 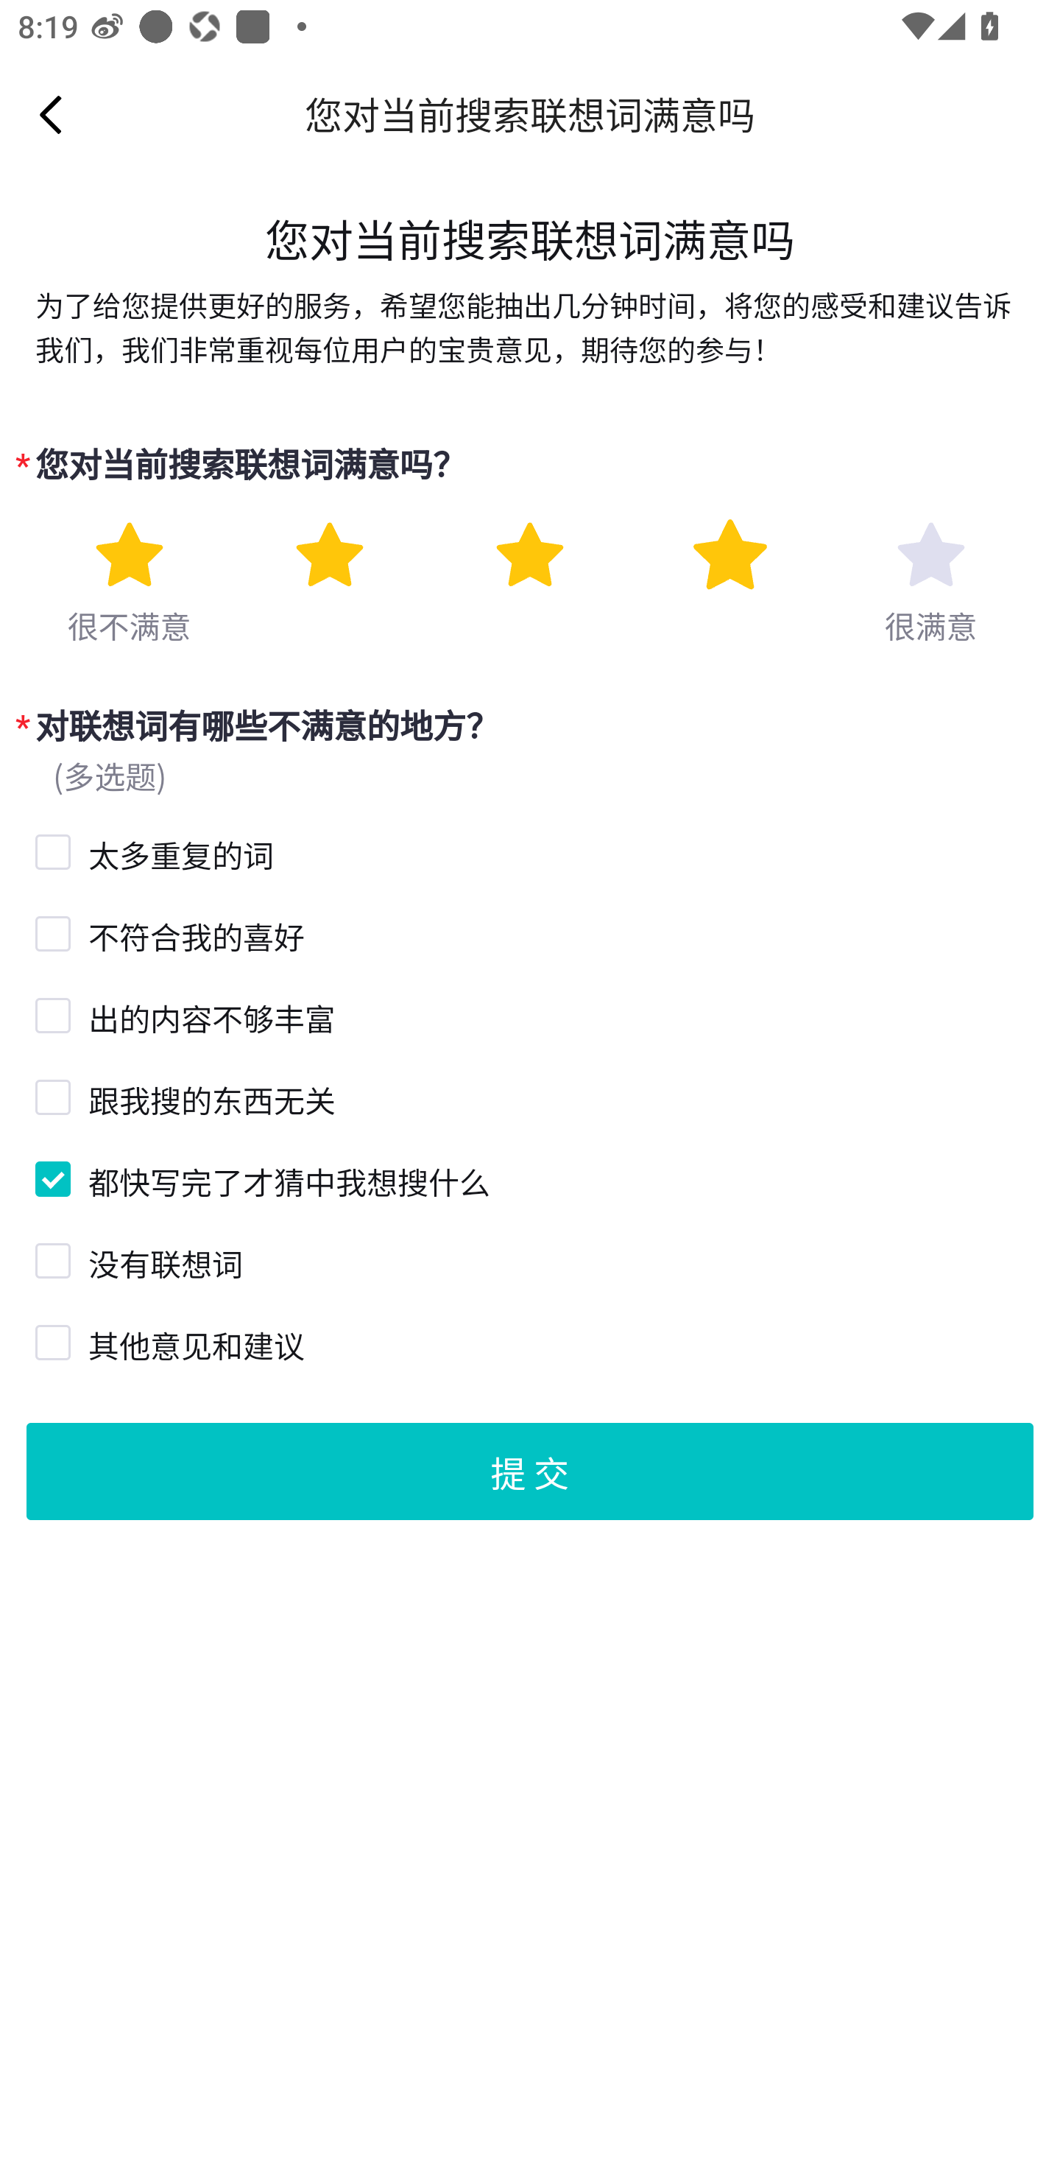 What do you see at coordinates (530, 555) in the screenshot?
I see `star star` at bounding box center [530, 555].